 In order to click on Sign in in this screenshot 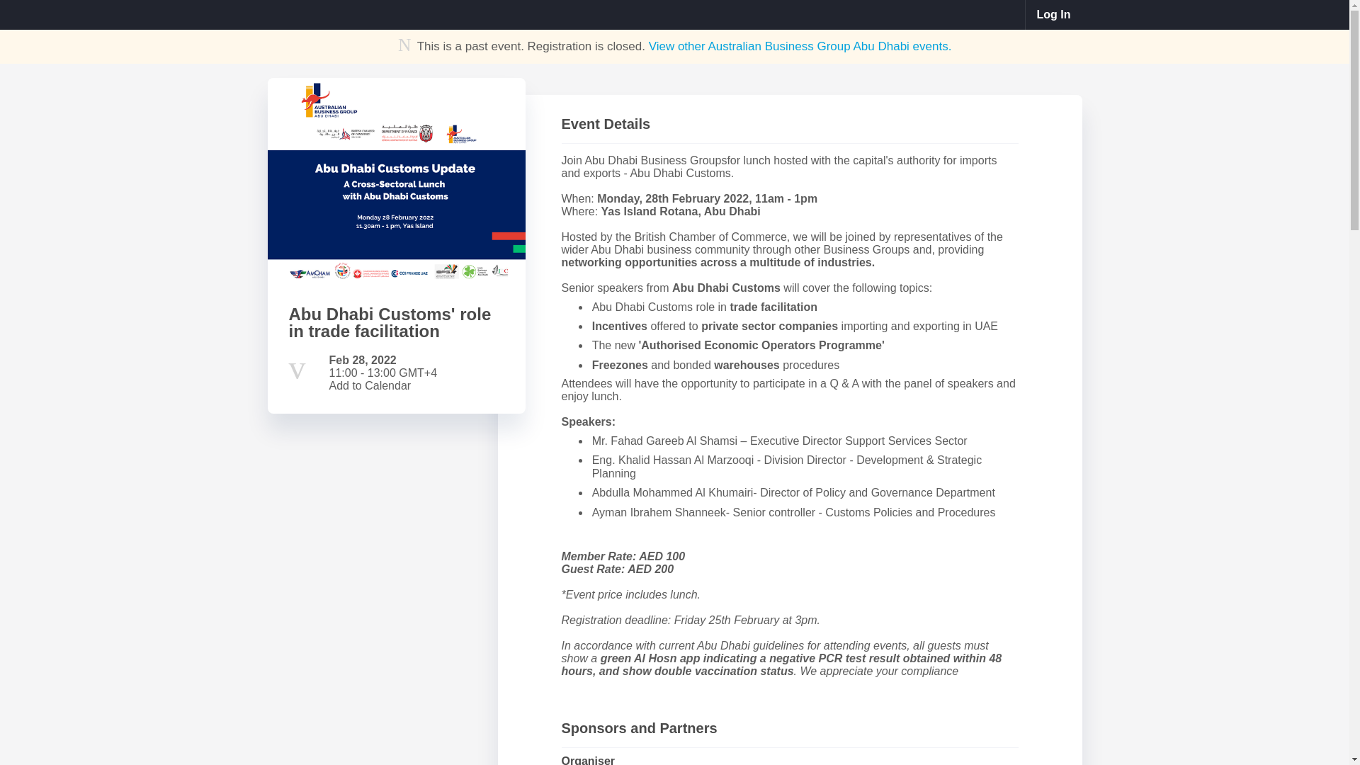, I will do `click(1054, 15)`.